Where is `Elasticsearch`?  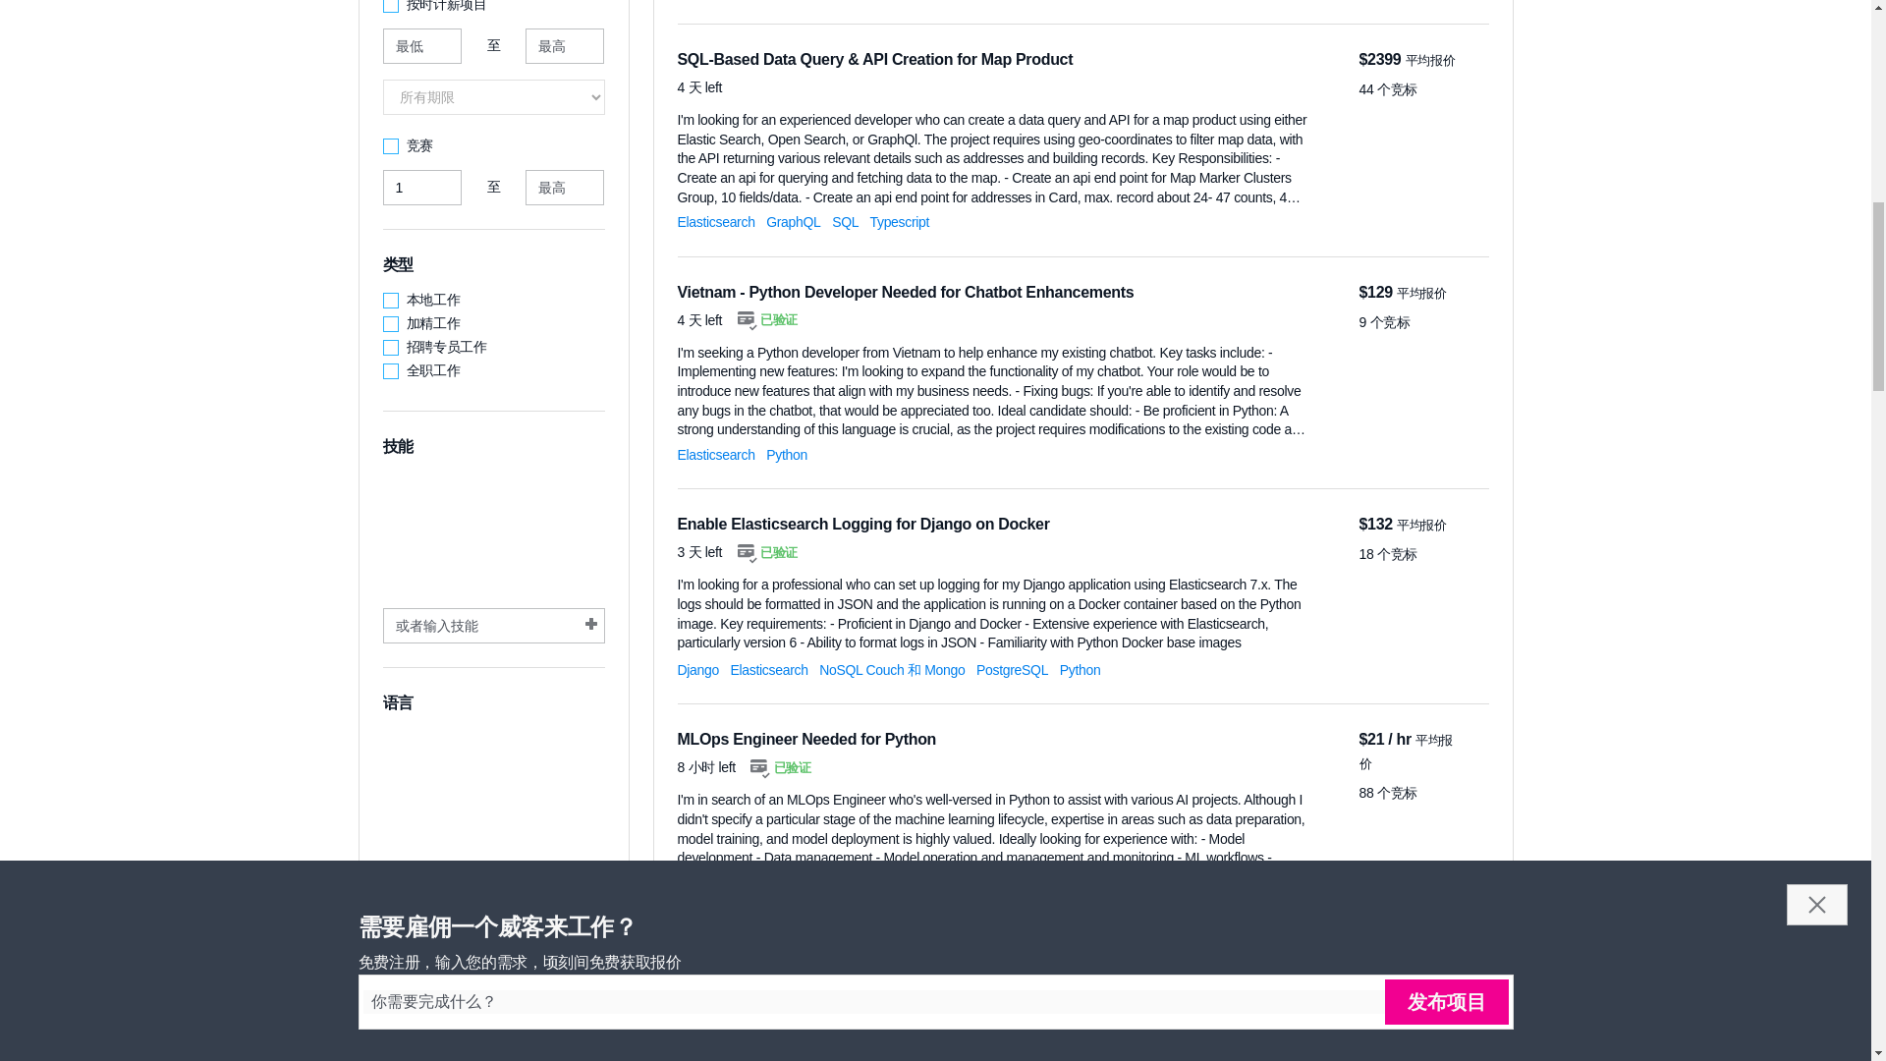
Elasticsearch is located at coordinates (716, 222).